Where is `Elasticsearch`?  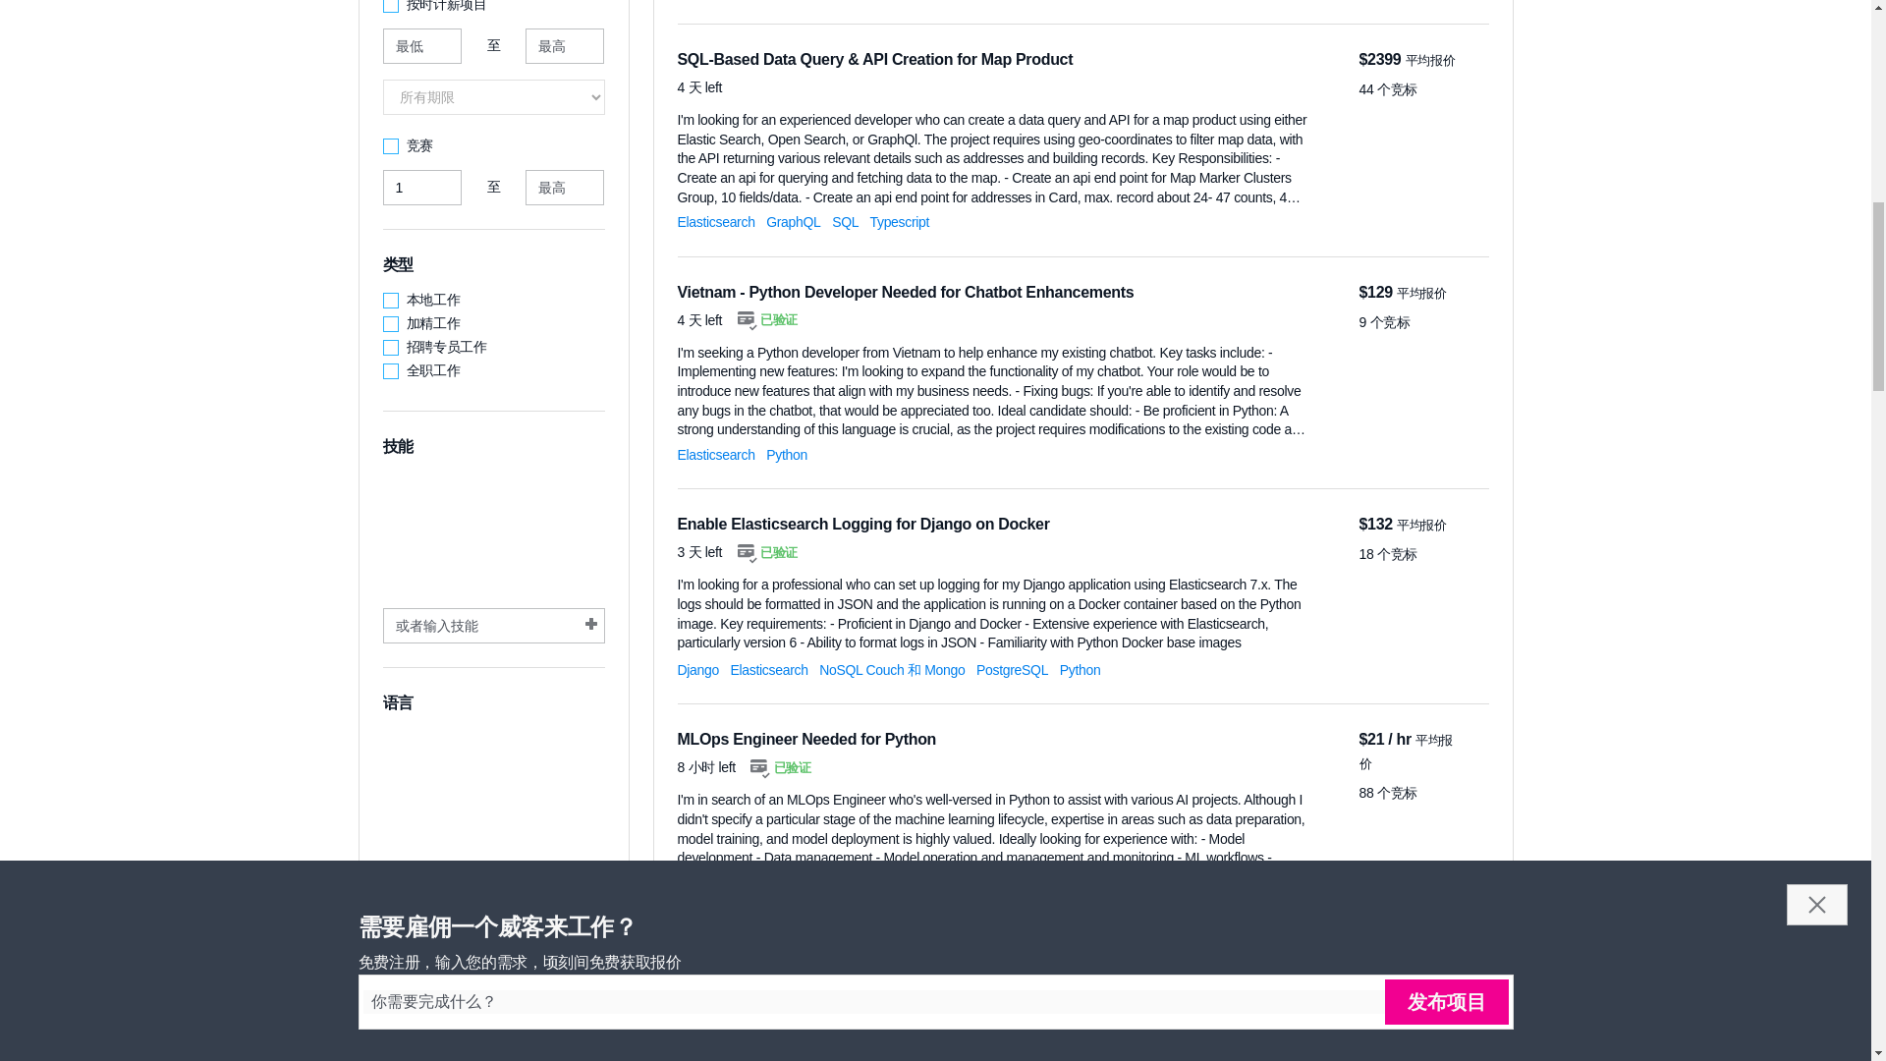
Elasticsearch is located at coordinates (716, 222).